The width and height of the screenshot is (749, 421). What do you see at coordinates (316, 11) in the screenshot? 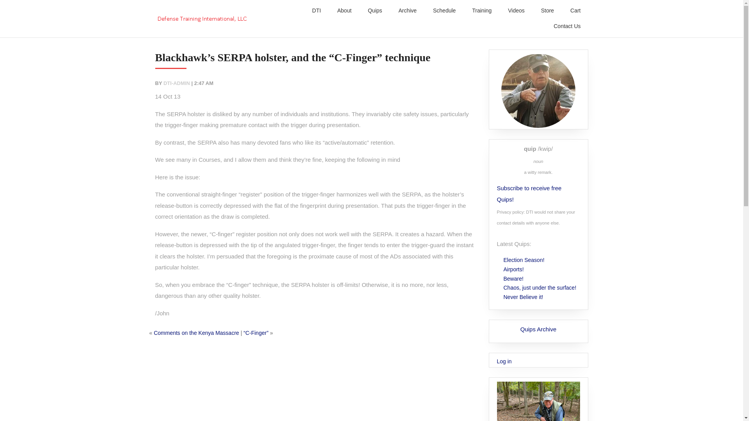
I see `DTI` at bounding box center [316, 11].